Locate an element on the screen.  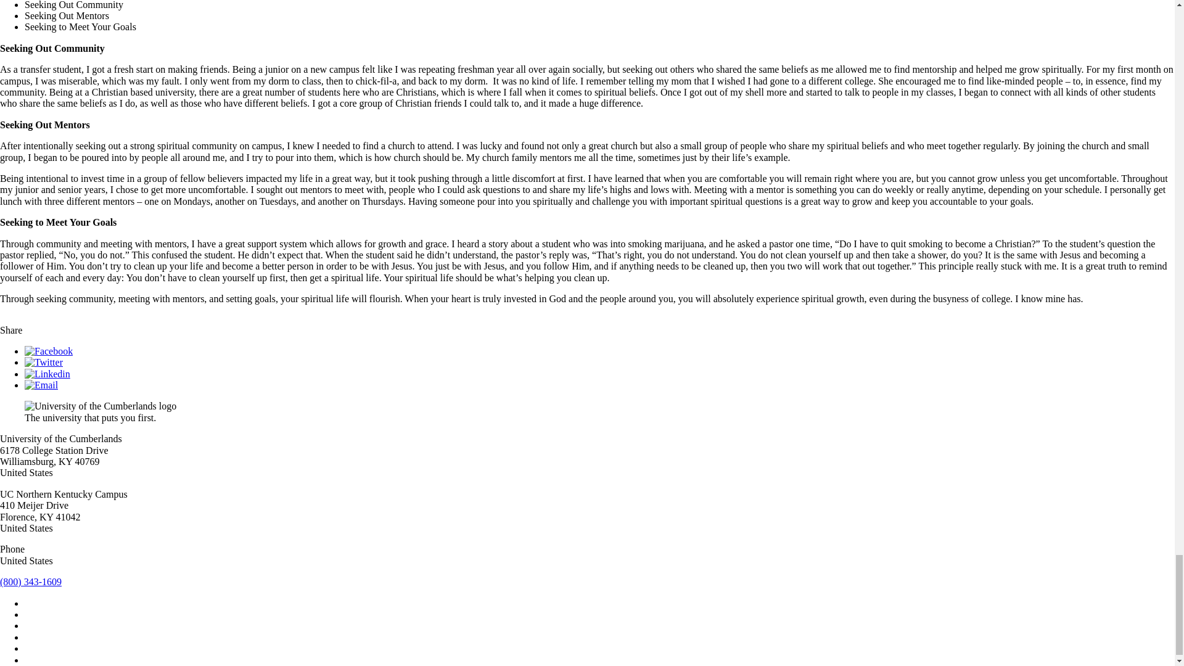
Facebook is located at coordinates (48, 350).